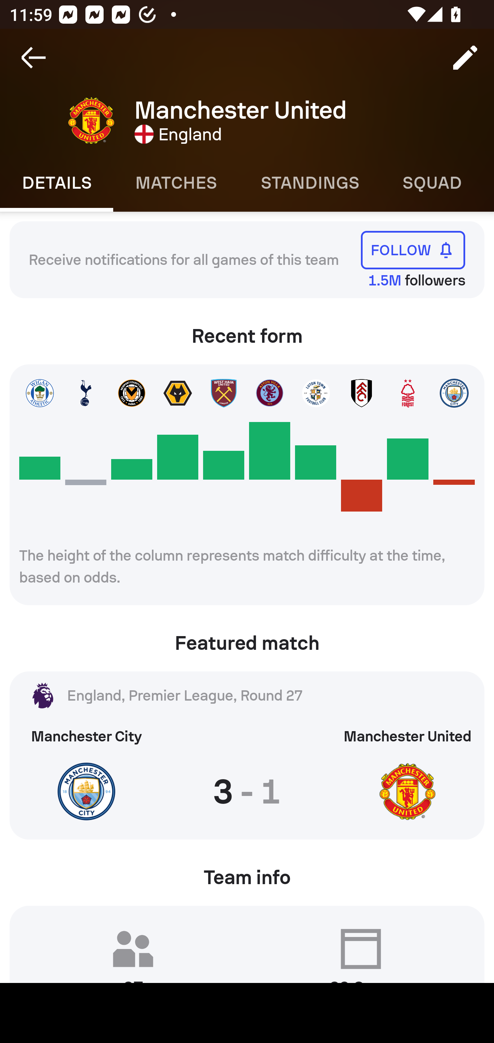 The image size is (494, 1043). Describe the element at coordinates (432, 183) in the screenshot. I see `Squad SQUAD` at that location.